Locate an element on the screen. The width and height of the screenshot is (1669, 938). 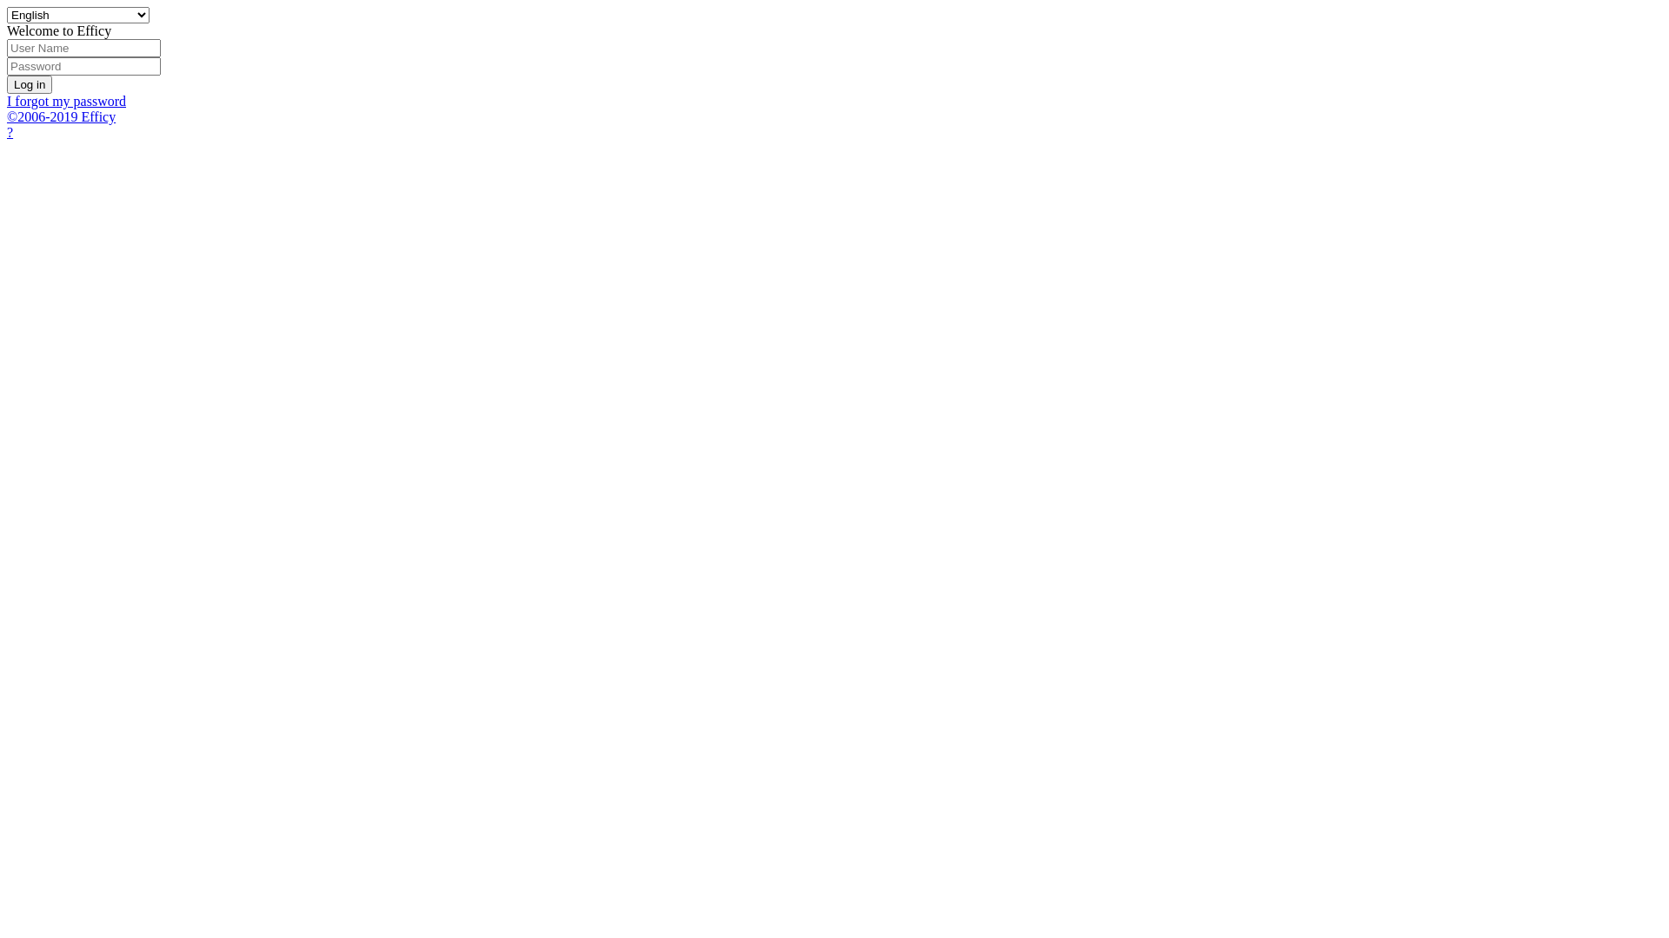
Log in is located at coordinates (30, 85).